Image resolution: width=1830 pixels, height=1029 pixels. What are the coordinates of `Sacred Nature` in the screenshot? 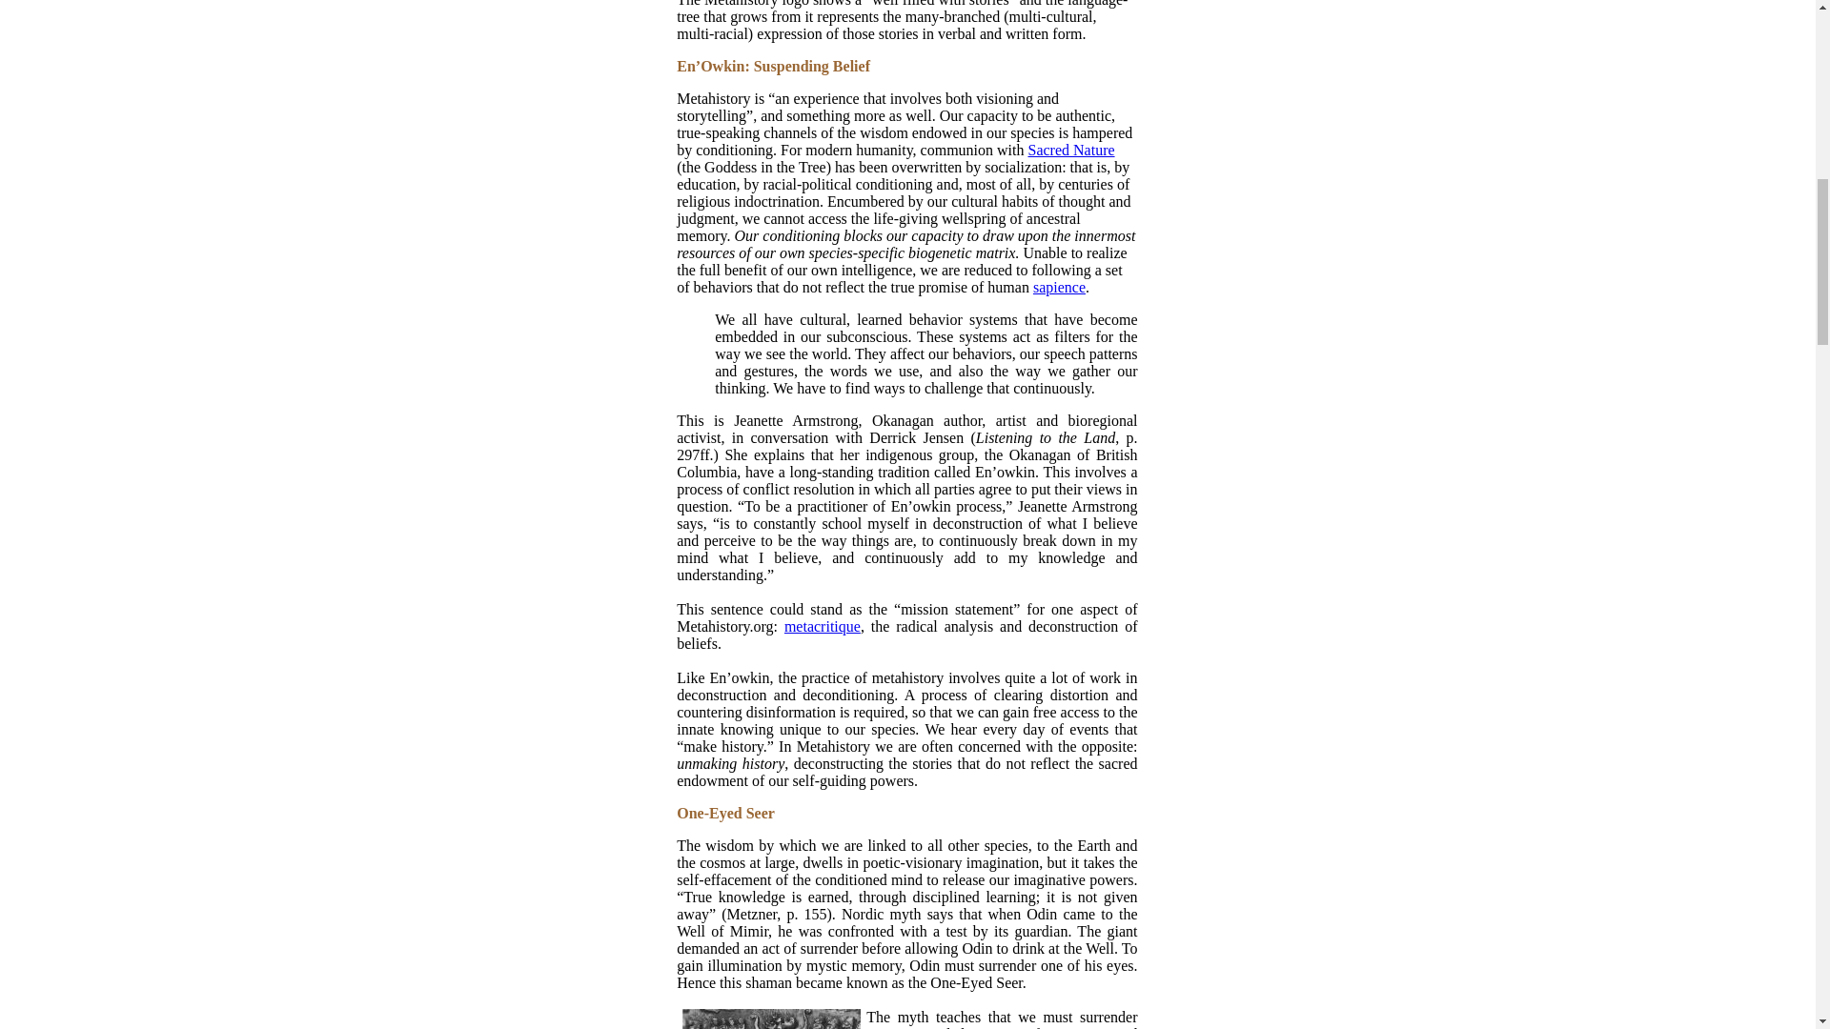 It's located at (1070, 151).